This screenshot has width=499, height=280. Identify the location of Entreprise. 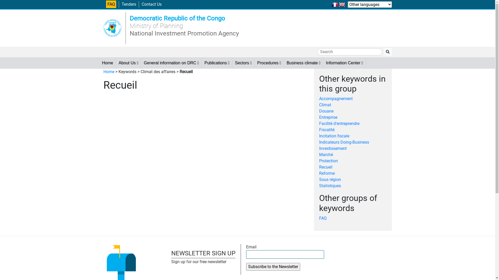
(328, 117).